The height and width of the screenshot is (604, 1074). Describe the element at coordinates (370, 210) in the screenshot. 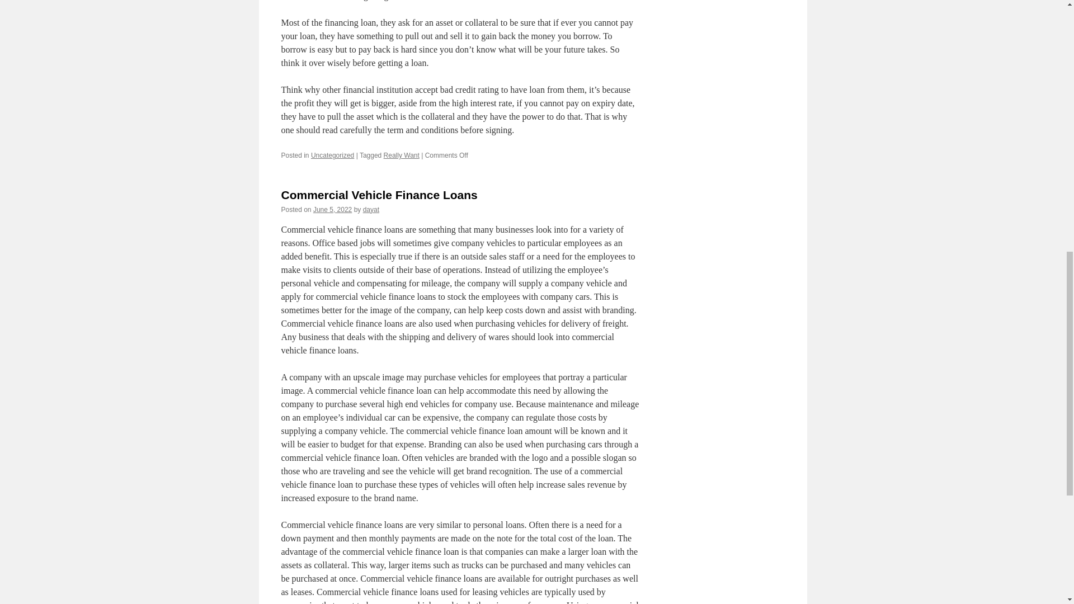

I see `dayat` at that location.